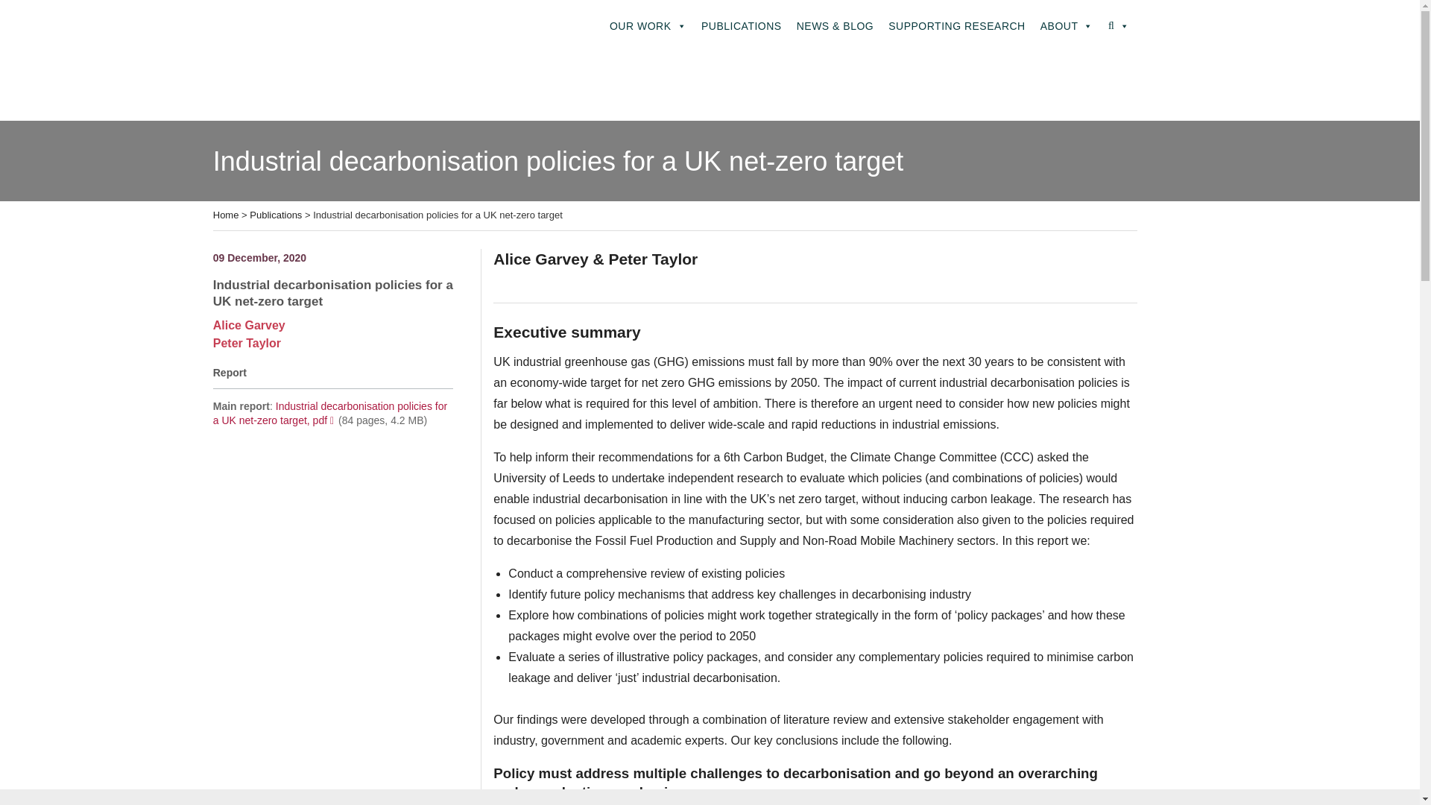 This screenshot has height=805, width=1431. What do you see at coordinates (648, 26) in the screenshot?
I see `OUR WORK` at bounding box center [648, 26].